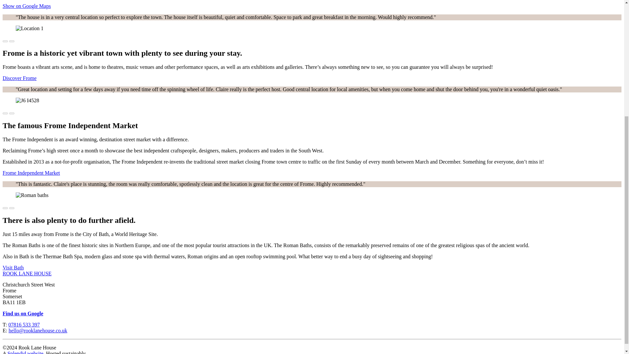 The width and height of the screenshot is (629, 354). I want to click on Frome Independent Market, so click(31, 173).